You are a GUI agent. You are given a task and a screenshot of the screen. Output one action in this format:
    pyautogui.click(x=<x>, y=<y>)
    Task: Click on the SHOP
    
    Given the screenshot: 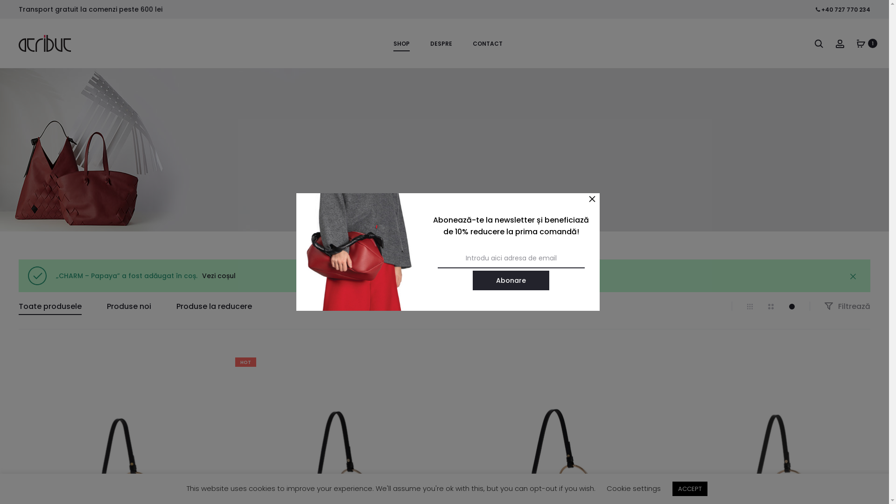 What is the action you would take?
    pyautogui.click(x=399, y=44)
    